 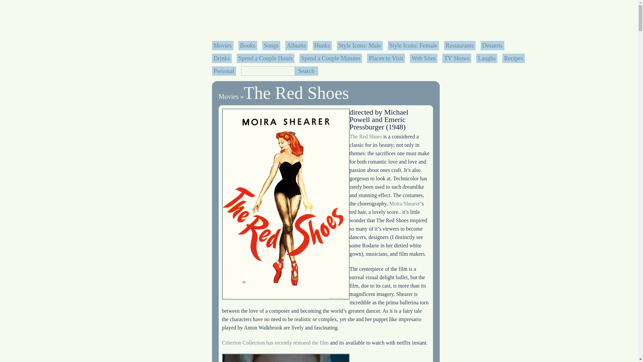 I want to click on Recipes, so click(x=514, y=58).